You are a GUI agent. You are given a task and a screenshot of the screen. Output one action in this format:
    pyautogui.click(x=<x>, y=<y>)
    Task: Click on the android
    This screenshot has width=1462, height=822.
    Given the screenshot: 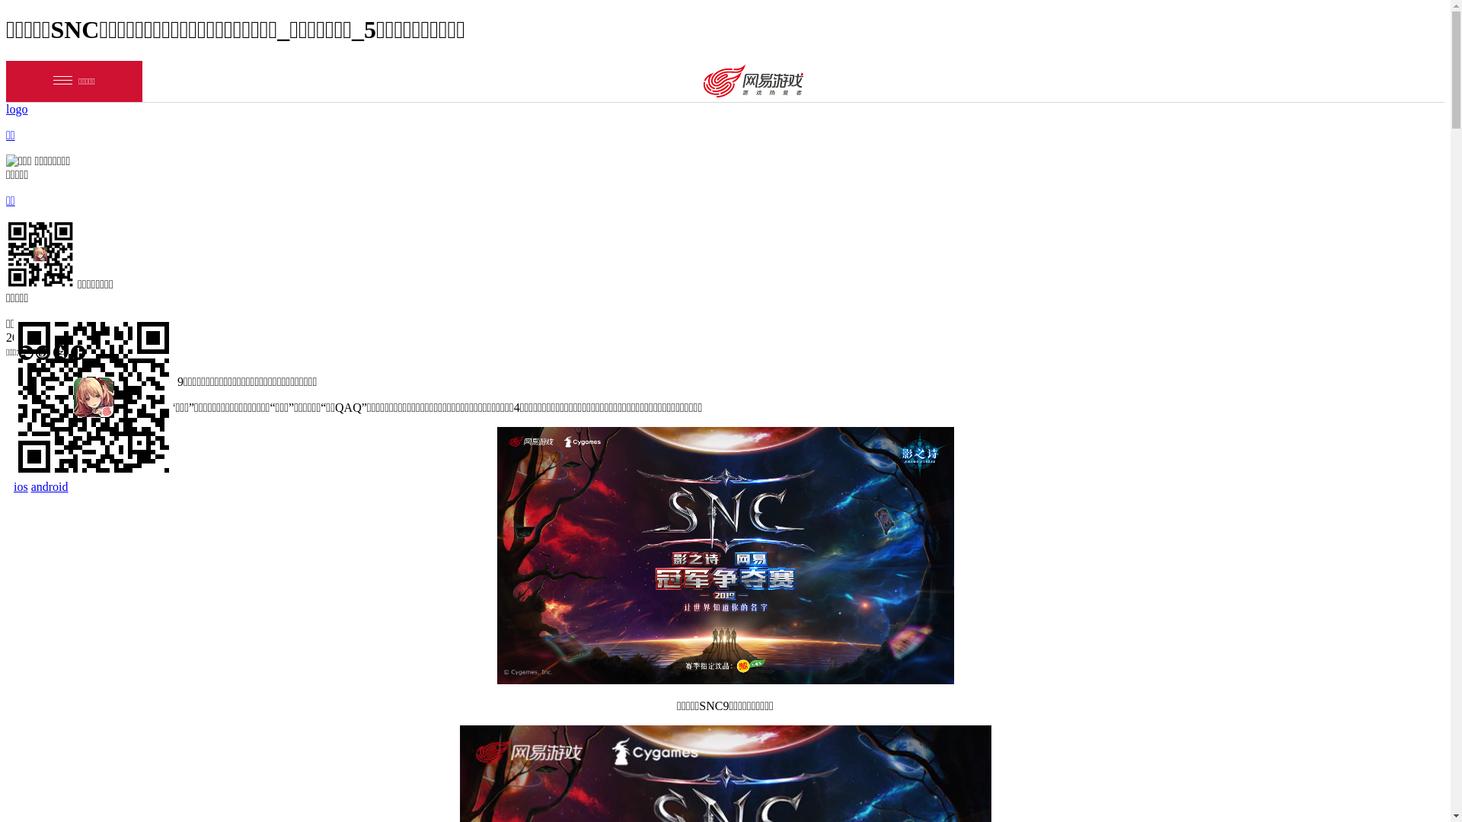 What is the action you would take?
    pyautogui.click(x=50, y=487)
    